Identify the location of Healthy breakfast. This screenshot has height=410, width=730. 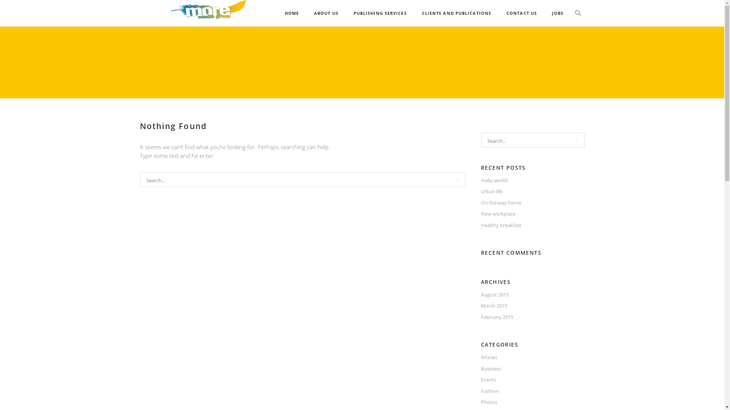
(501, 225).